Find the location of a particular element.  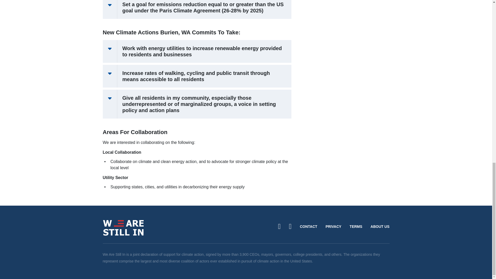

TERMS is located at coordinates (356, 227).